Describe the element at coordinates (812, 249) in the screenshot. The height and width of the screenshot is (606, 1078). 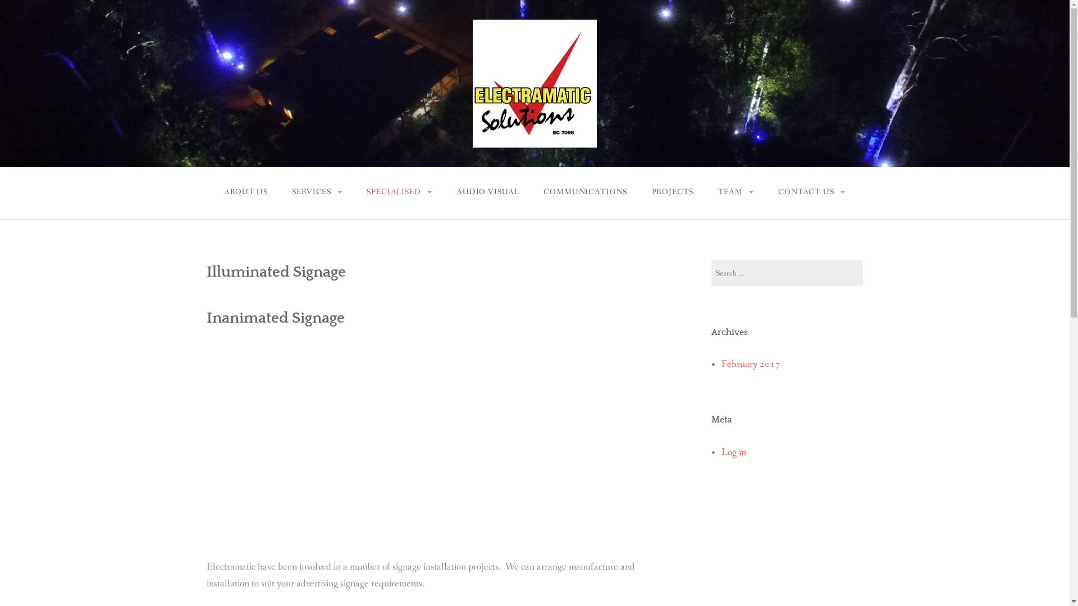
I see `EMAIL` at that location.